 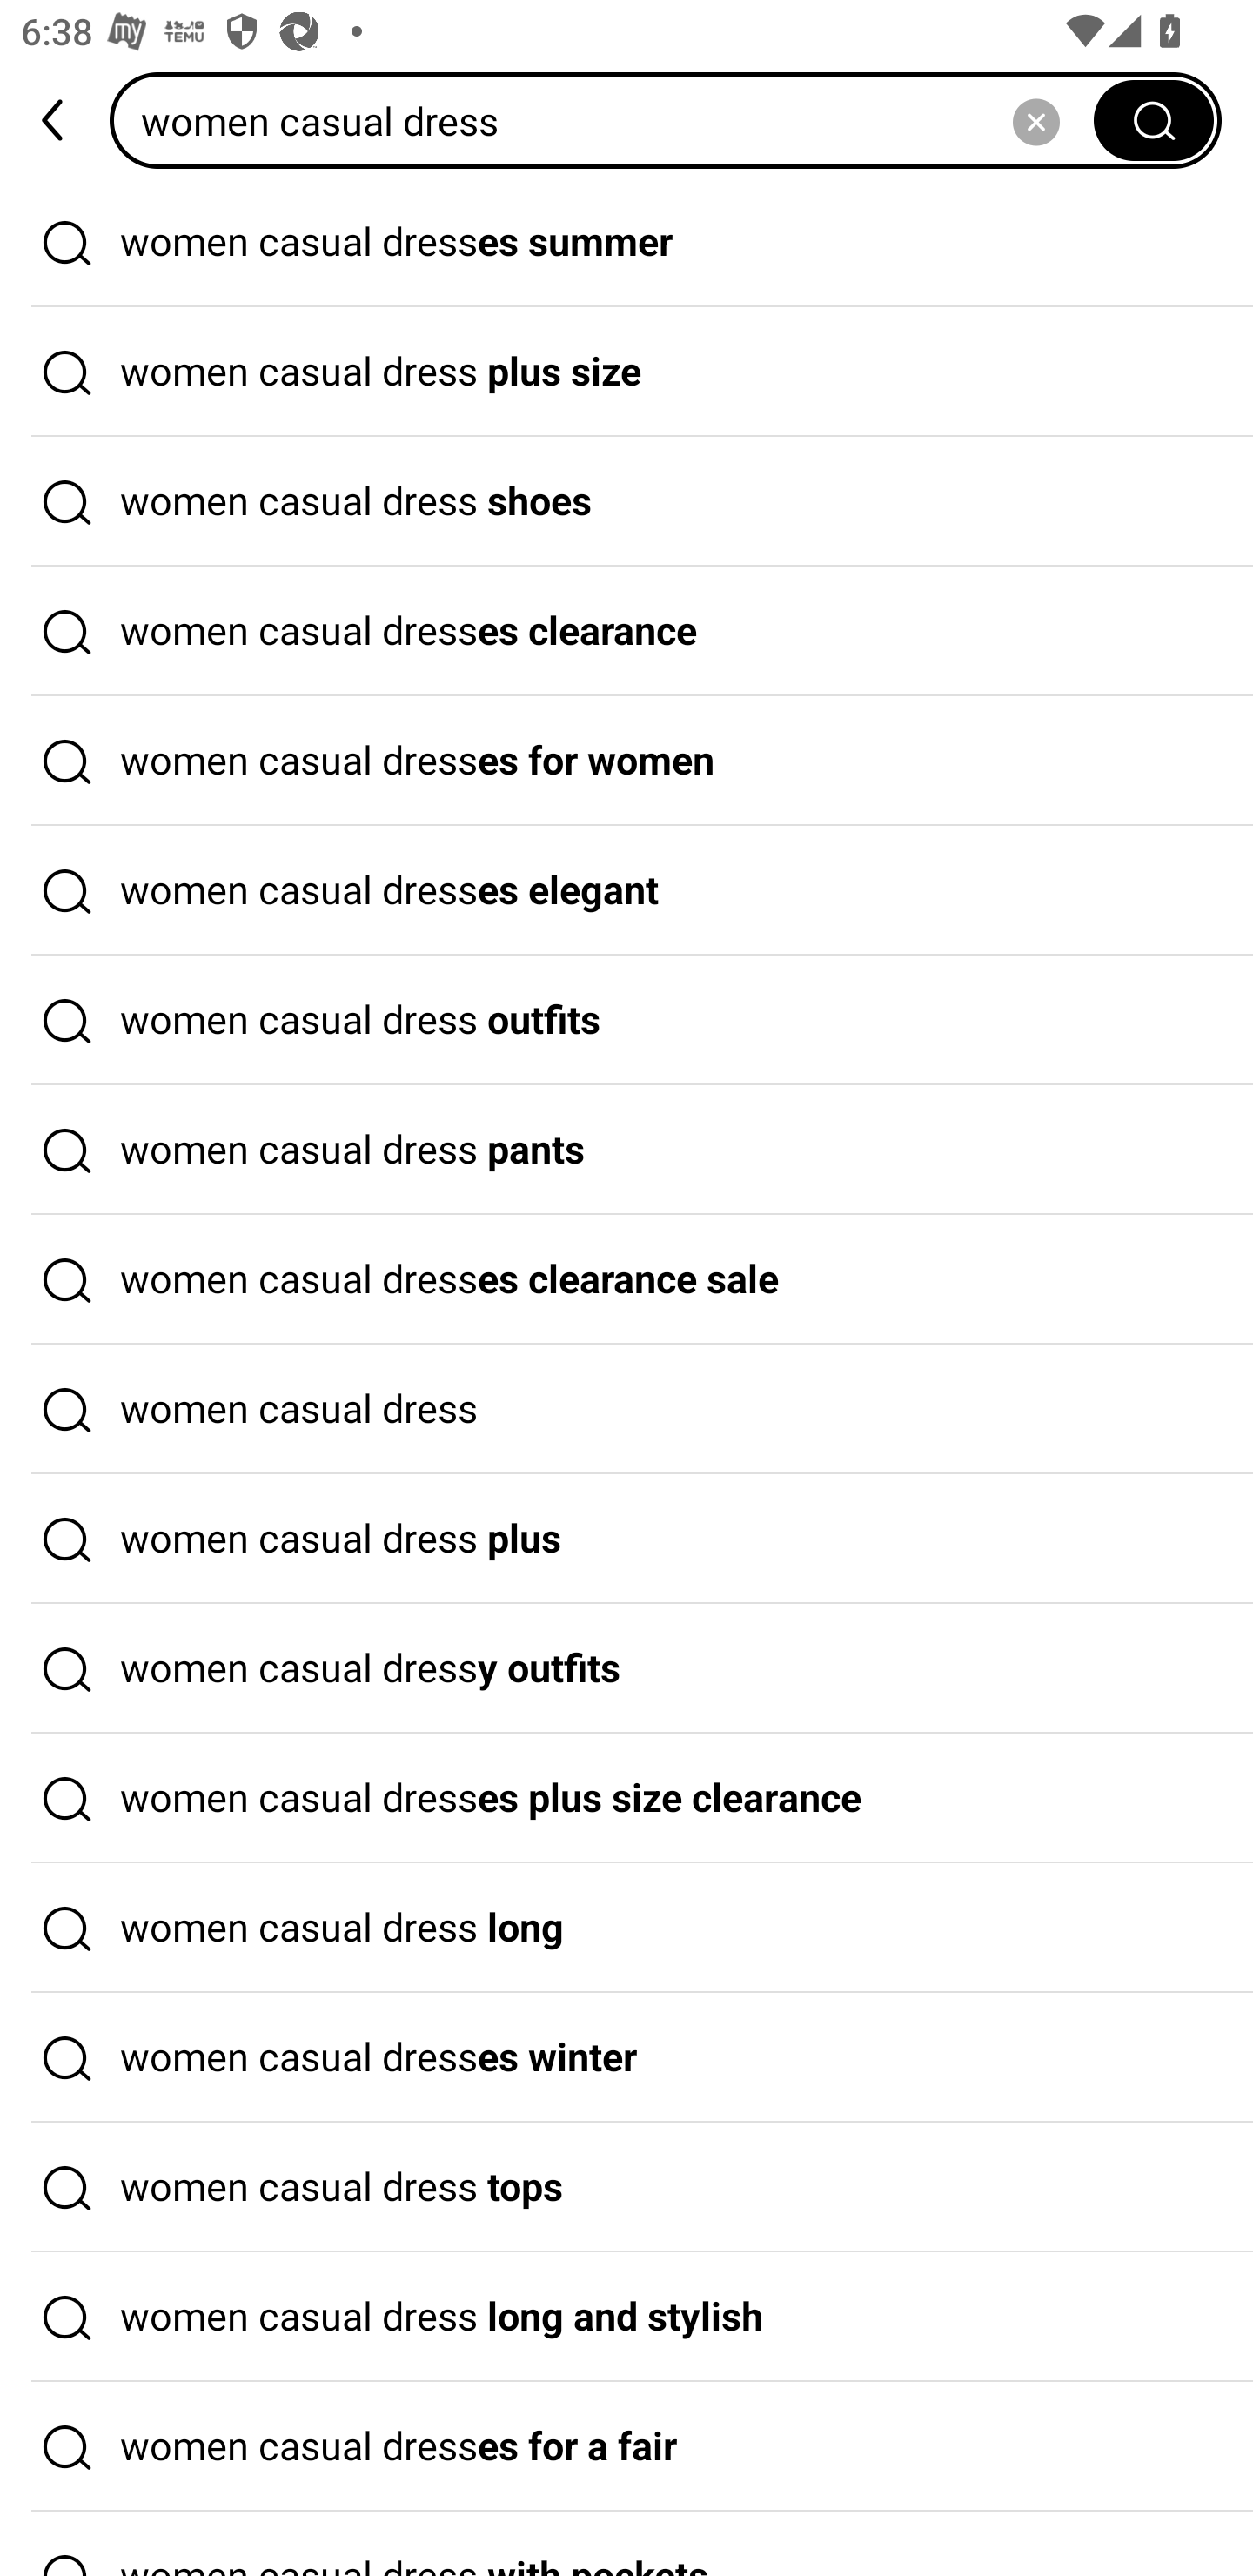 I want to click on women casual dresses for a fair, so click(x=626, y=2447).